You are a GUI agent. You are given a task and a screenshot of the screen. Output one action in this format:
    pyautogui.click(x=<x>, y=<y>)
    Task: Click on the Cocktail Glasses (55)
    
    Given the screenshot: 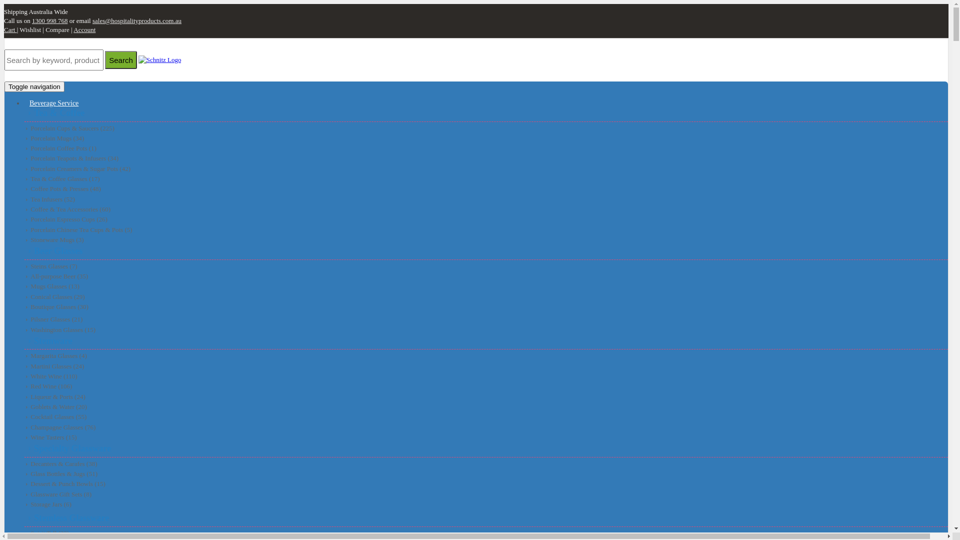 What is the action you would take?
    pyautogui.click(x=486, y=417)
    